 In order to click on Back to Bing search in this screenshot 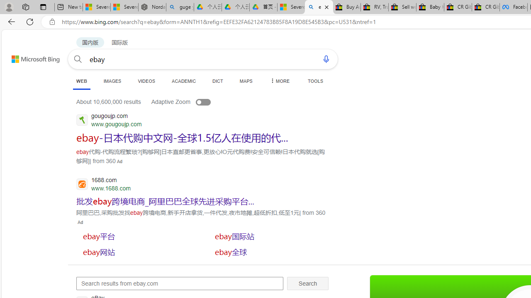, I will do `click(30, 57)`.